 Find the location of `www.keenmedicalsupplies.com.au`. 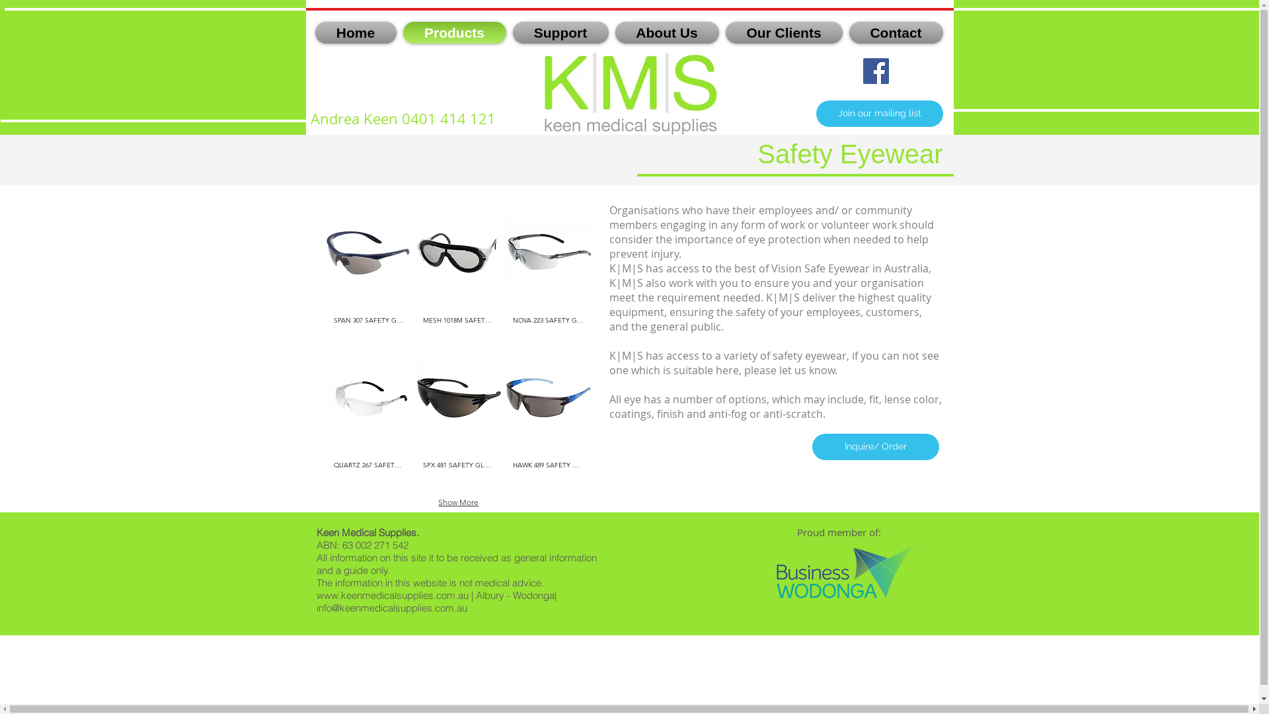

www.keenmedicalsupplies.com.au is located at coordinates (392, 595).